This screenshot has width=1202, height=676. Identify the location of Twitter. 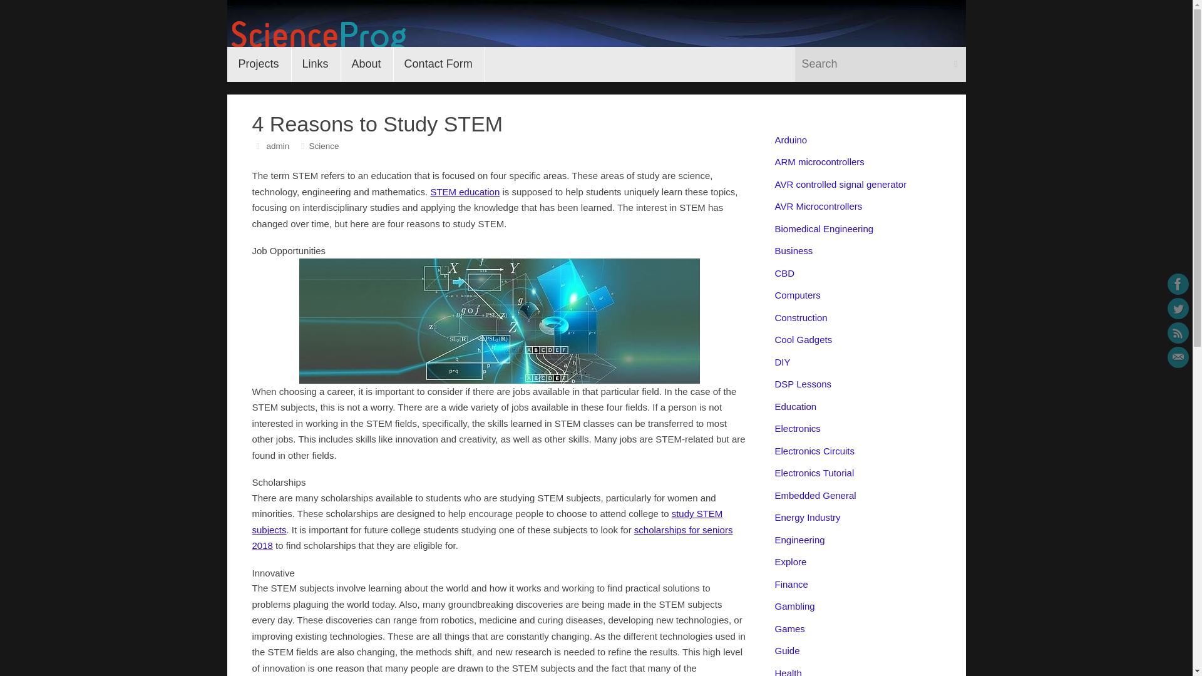
(1178, 308).